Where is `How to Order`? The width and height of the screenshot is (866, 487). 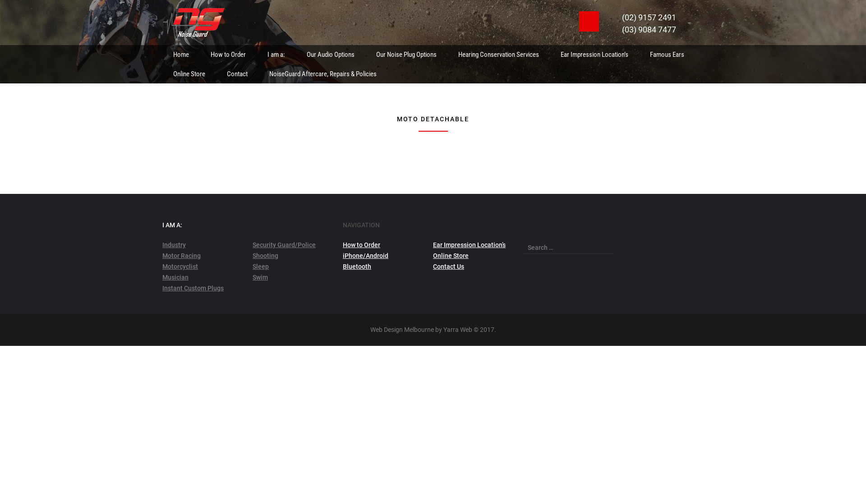
How to Order is located at coordinates (228, 55).